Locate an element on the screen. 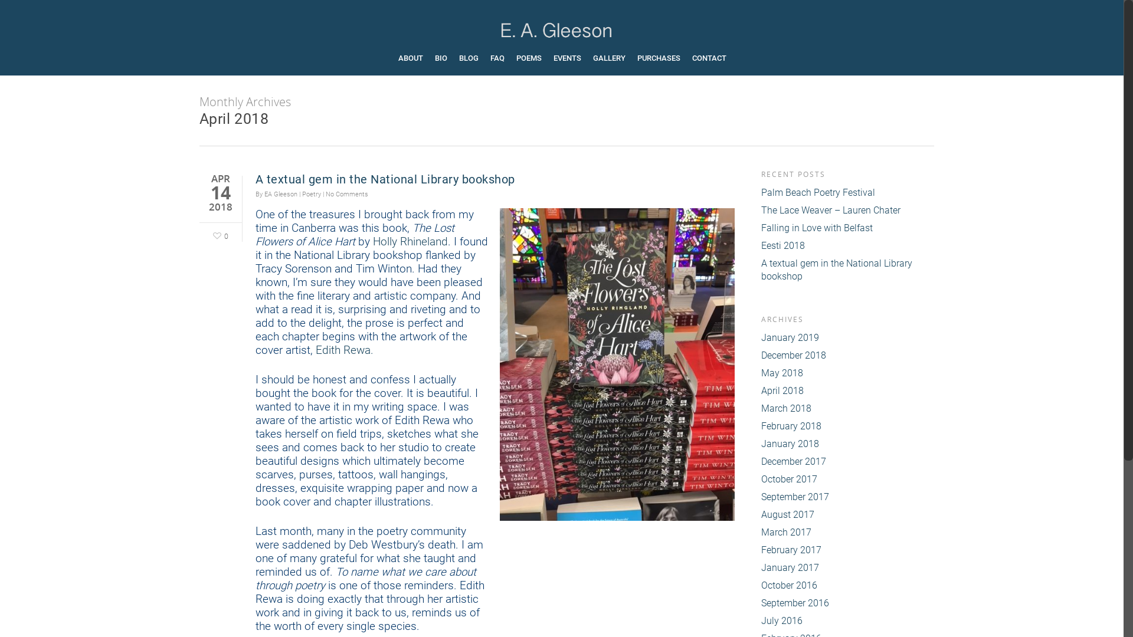 This screenshot has width=1133, height=637. August 2017 is located at coordinates (847, 515).